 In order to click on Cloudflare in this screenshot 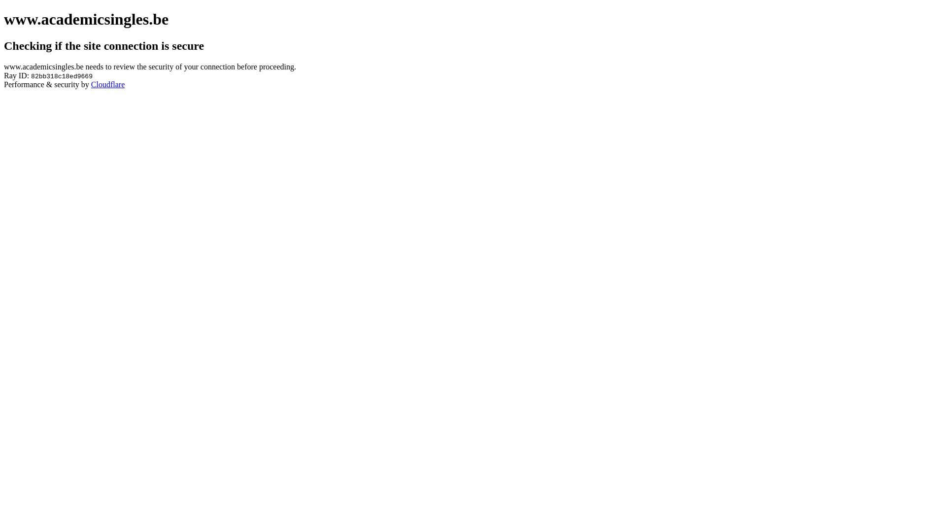, I will do `click(108, 85)`.